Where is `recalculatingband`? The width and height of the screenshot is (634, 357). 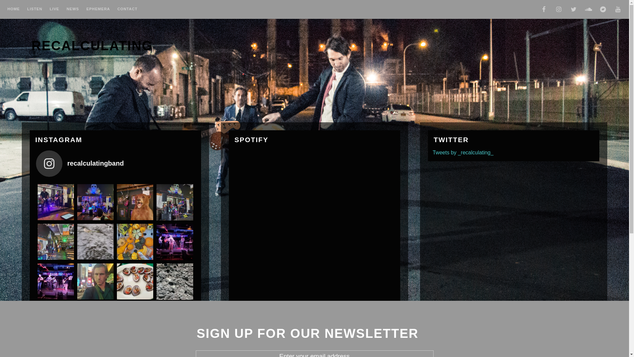 recalculatingband is located at coordinates (116, 164).